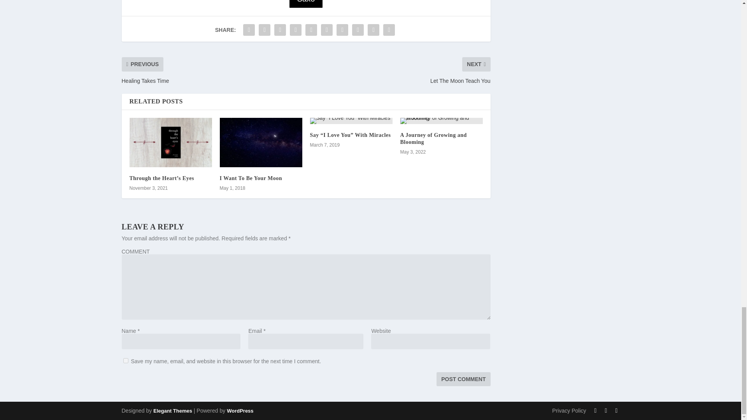 This screenshot has width=747, height=420. I want to click on Share "My Heart Is The Ocean" via Twitter, so click(265, 30).